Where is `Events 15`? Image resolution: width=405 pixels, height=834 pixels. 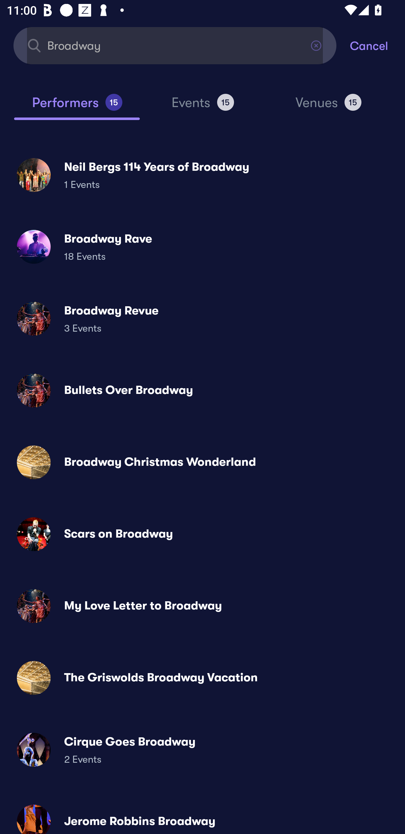 Events 15 is located at coordinates (202, 107).